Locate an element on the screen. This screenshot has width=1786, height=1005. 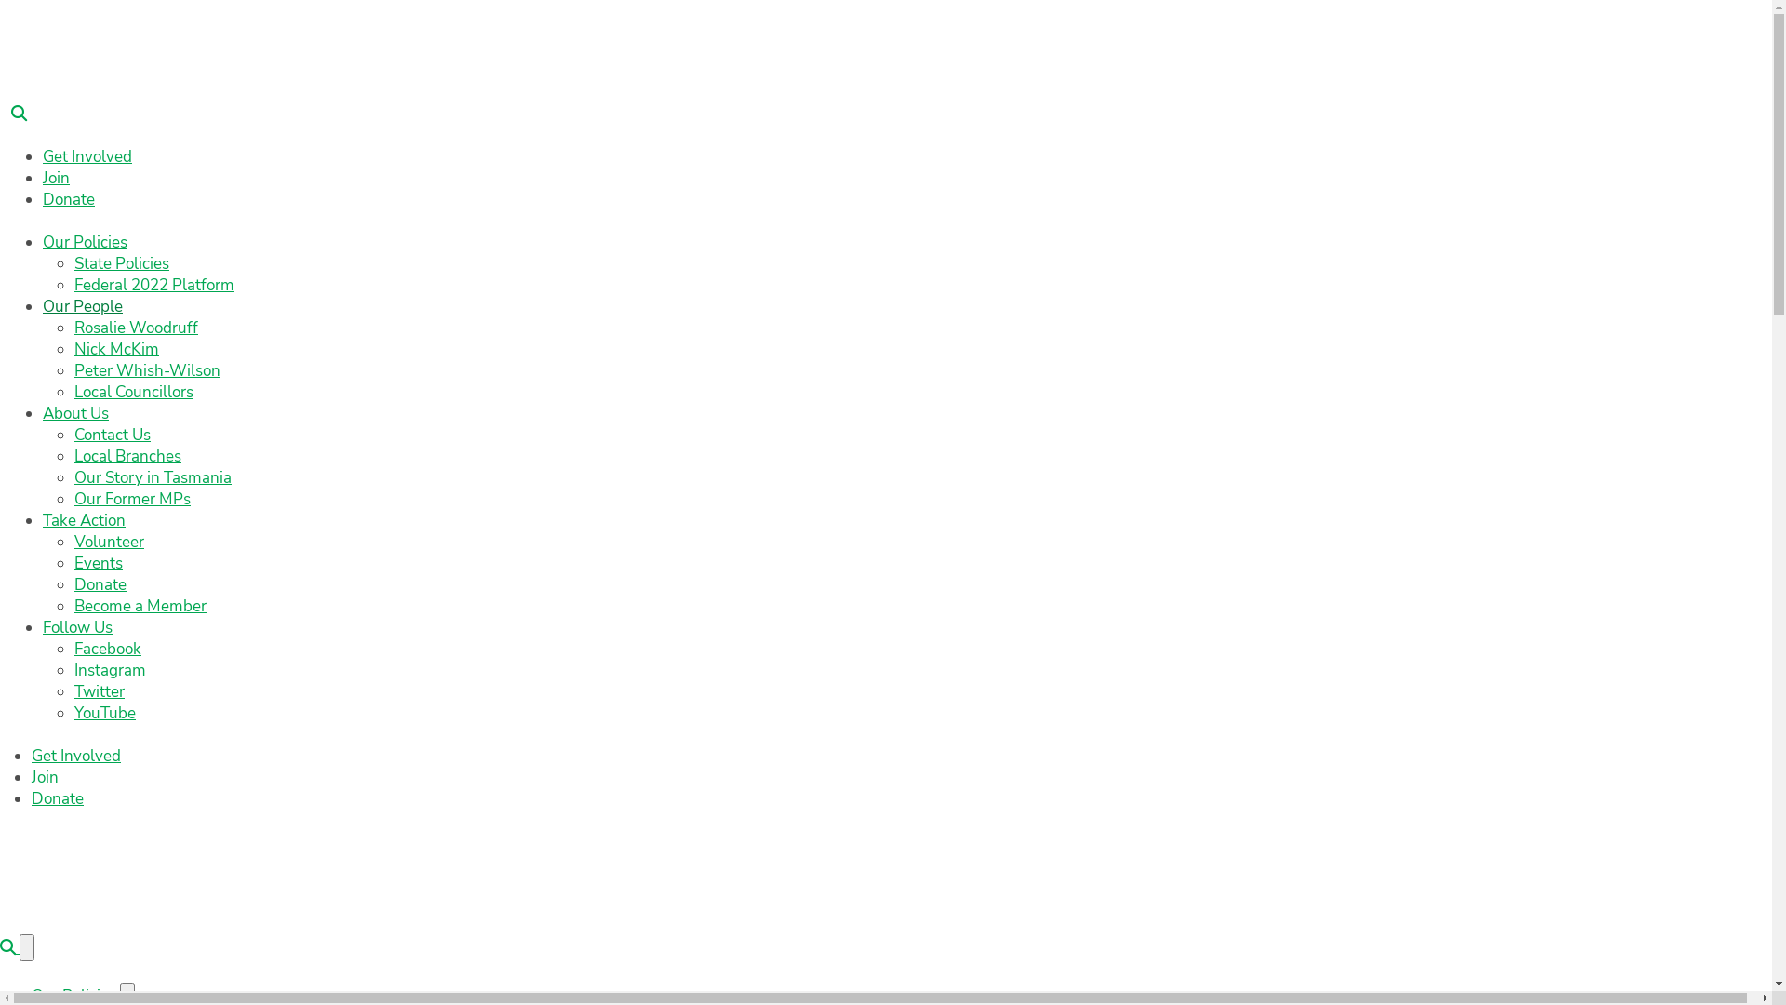
Our Former MPs is located at coordinates (132, 499).